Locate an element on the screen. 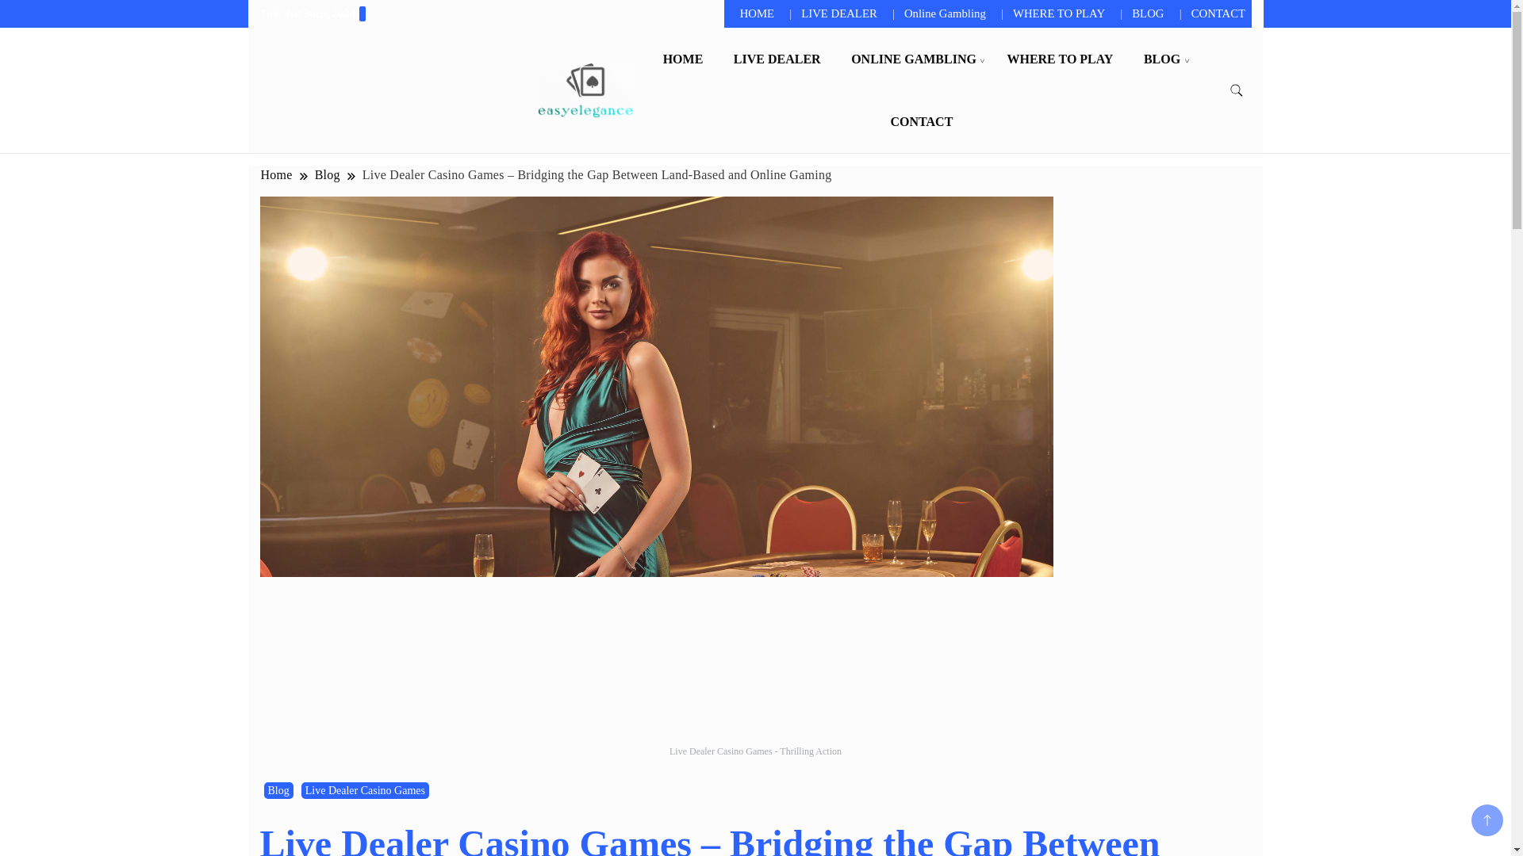  HOME is located at coordinates (684, 59).